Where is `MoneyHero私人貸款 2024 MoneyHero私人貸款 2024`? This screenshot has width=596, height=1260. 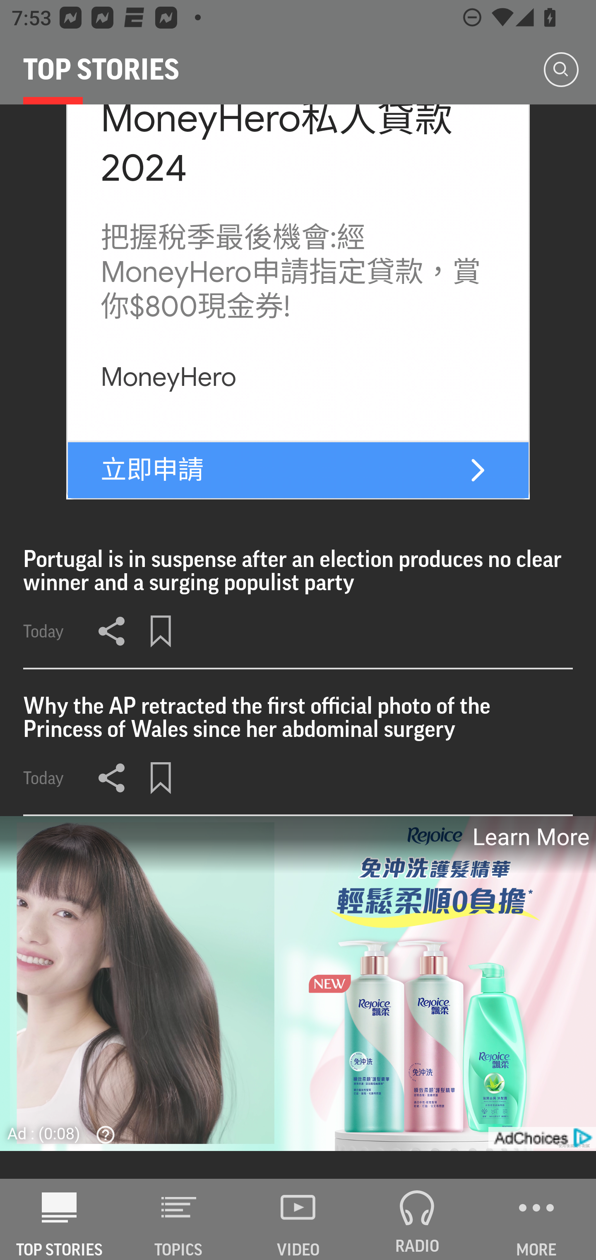 MoneyHero私人貸款 2024 MoneyHero私人貸款 2024 is located at coordinates (276, 148).